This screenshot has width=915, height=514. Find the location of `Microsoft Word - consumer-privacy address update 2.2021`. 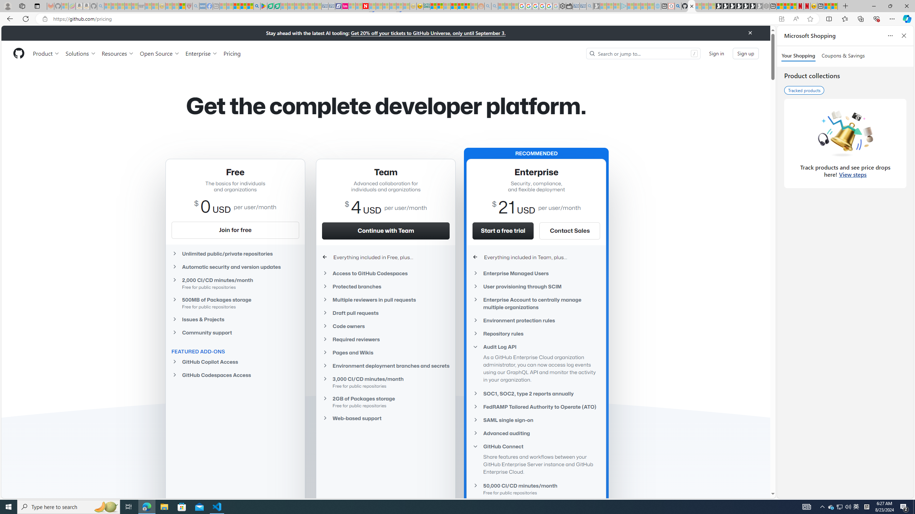

Microsoft Word - consumer-privacy address update 2.2021 is located at coordinates (277, 6).